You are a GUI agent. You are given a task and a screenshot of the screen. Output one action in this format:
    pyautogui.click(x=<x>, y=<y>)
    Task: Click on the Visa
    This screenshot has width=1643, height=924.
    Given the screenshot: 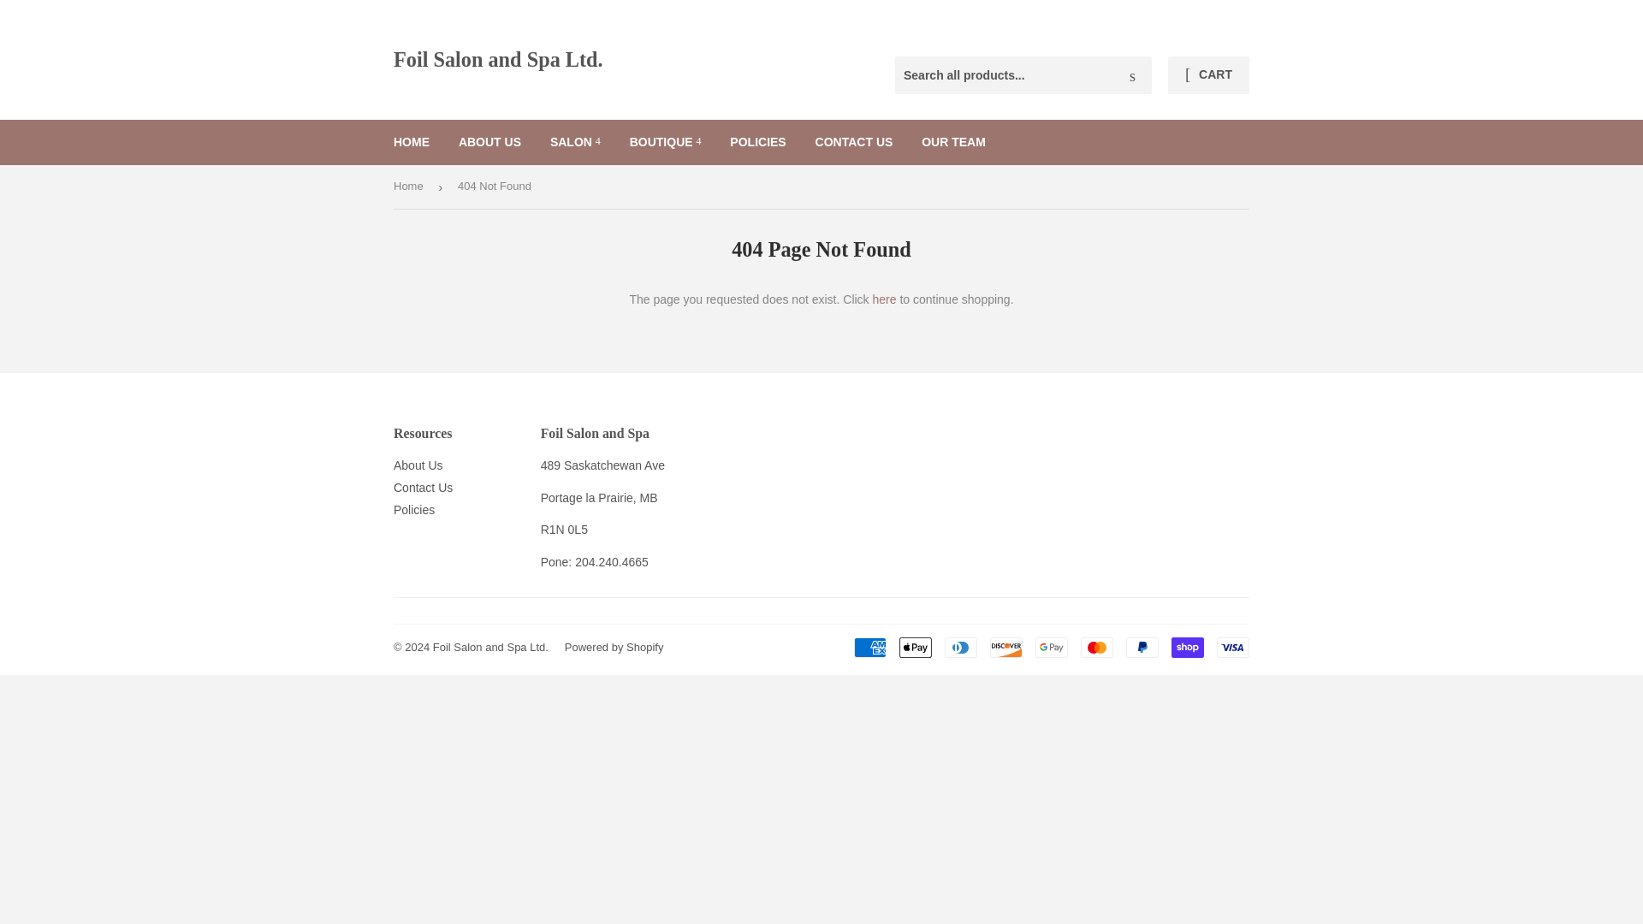 What is the action you would take?
    pyautogui.click(x=1232, y=647)
    